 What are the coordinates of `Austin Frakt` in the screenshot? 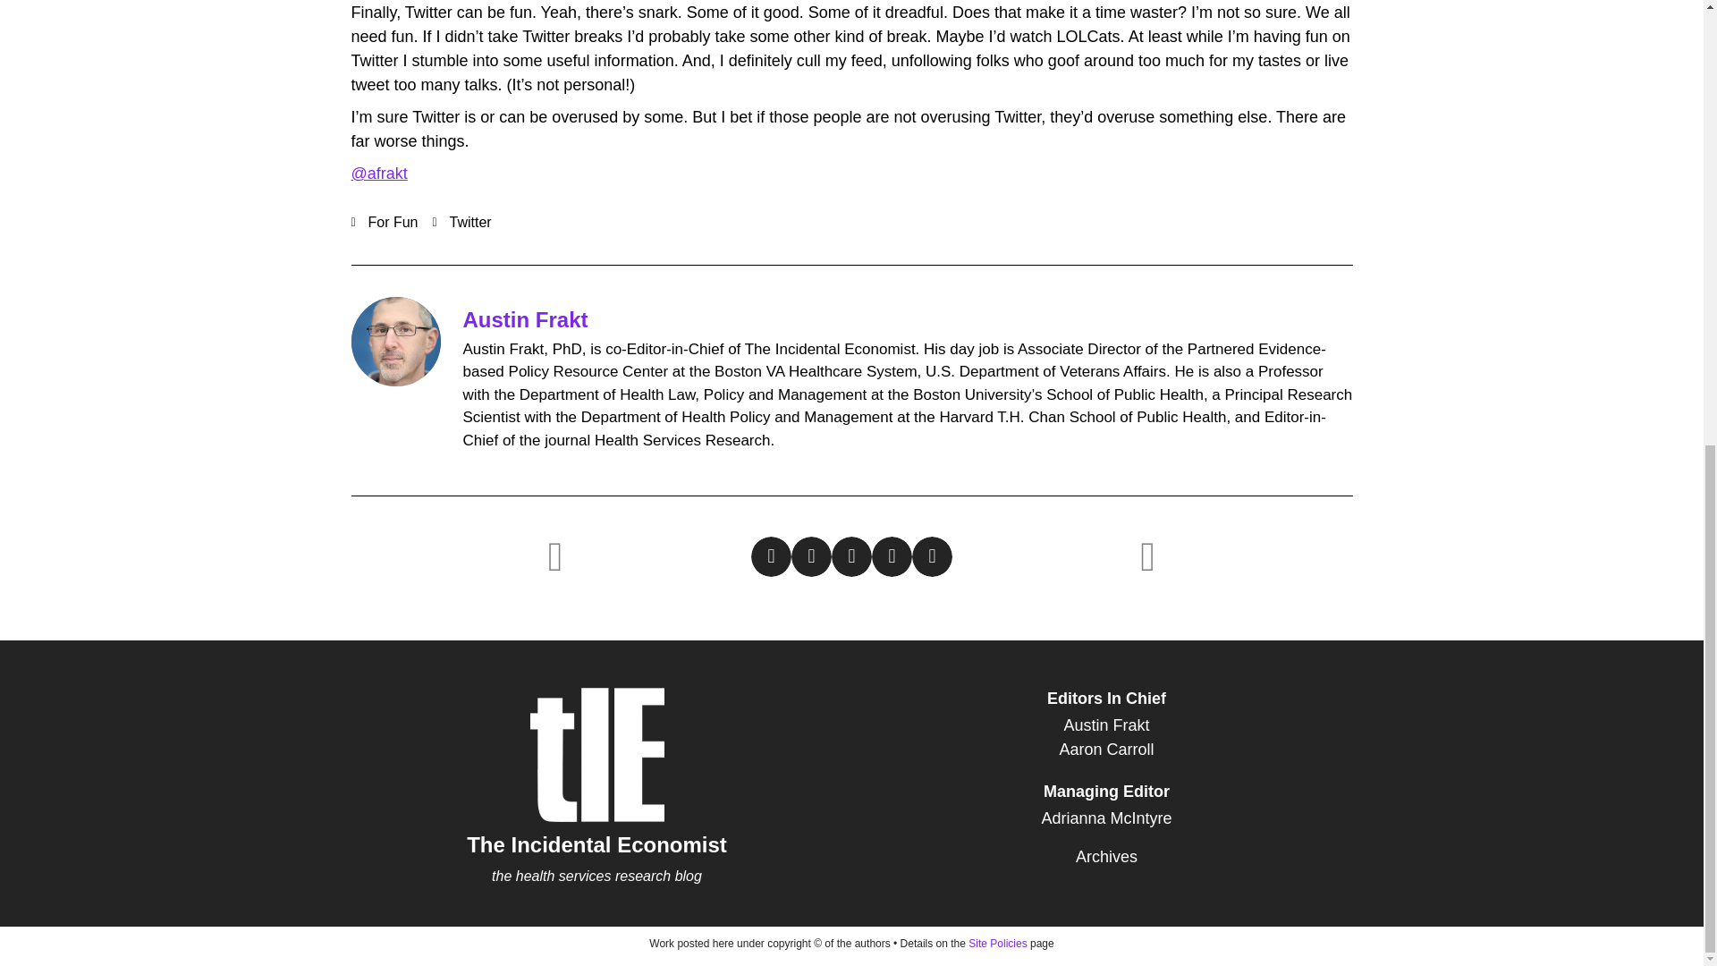 It's located at (1106, 726).